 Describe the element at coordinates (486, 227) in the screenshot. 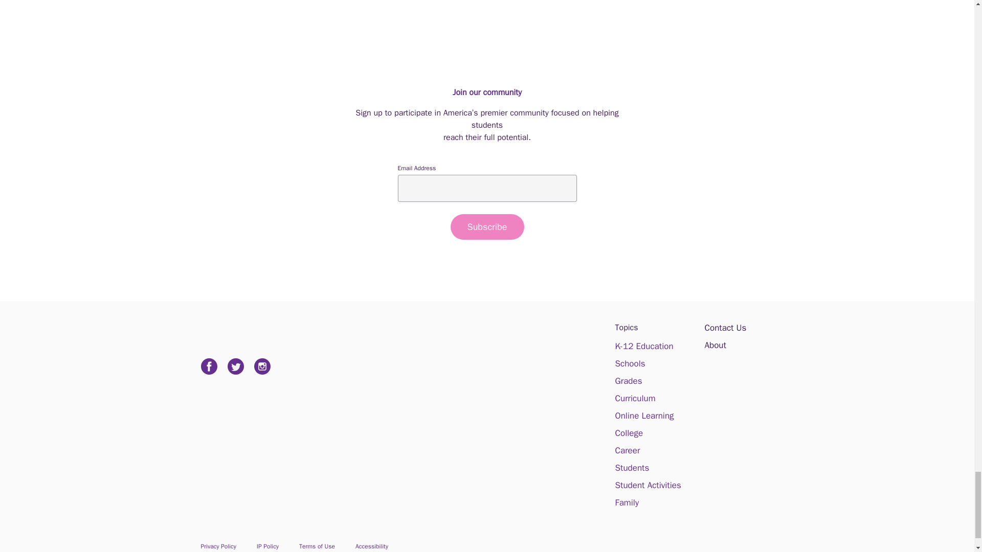

I see `Subscribe` at that location.